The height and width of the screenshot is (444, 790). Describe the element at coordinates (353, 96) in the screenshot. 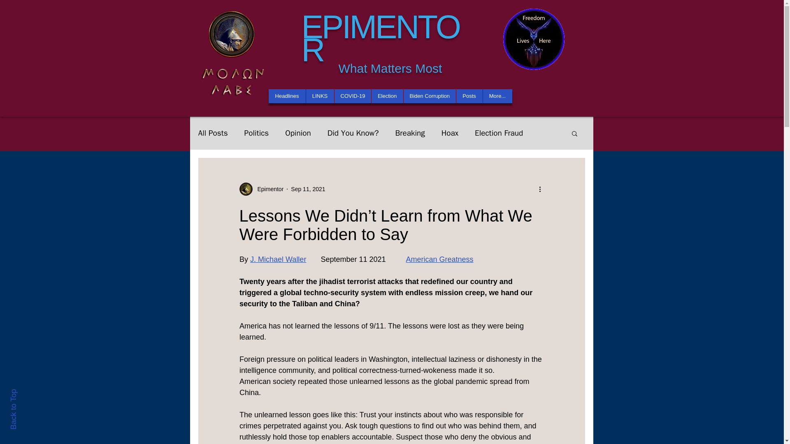

I see `COVID-19` at that location.